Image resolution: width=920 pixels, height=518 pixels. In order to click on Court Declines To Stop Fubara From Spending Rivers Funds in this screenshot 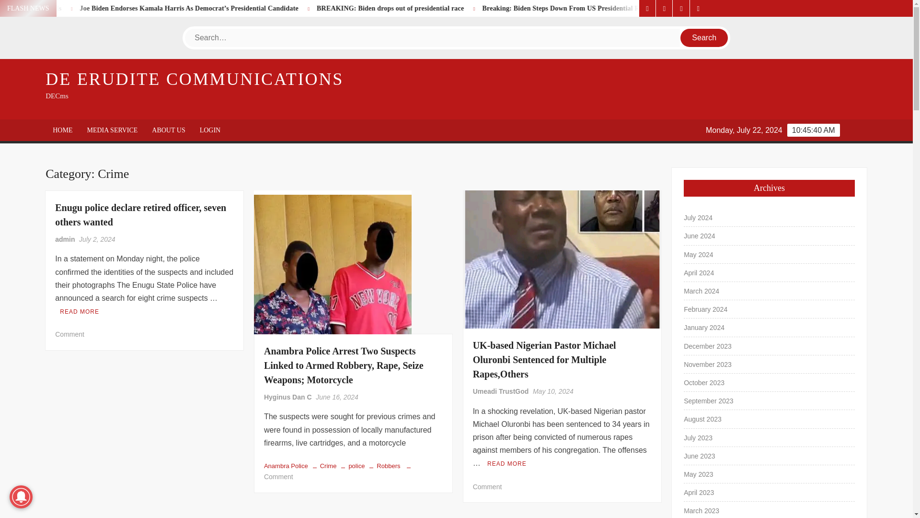, I will do `click(90, 8)`.